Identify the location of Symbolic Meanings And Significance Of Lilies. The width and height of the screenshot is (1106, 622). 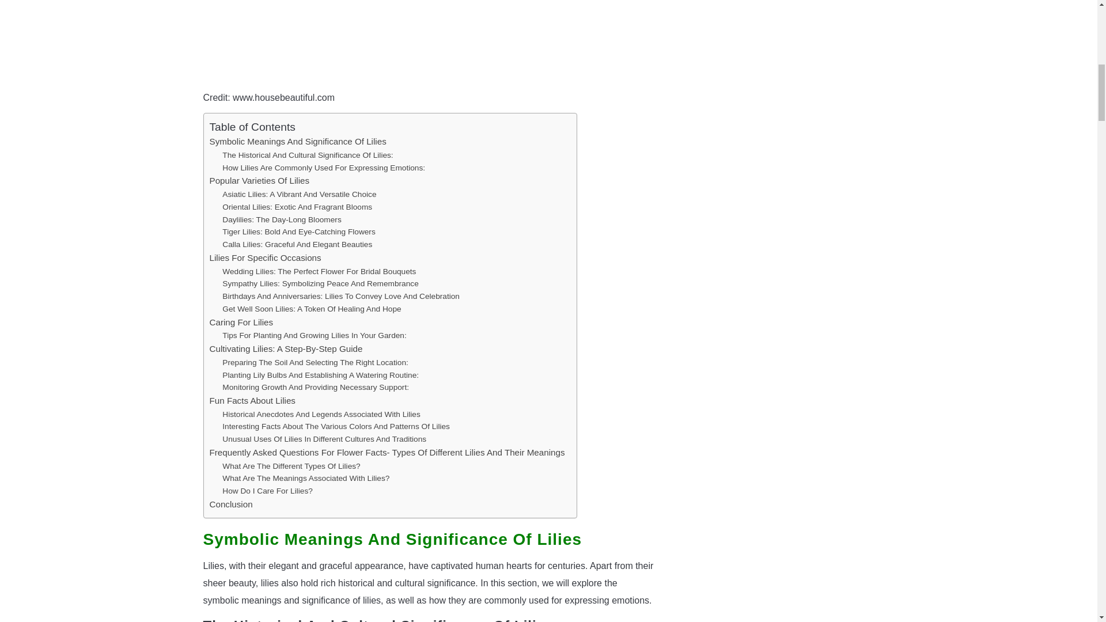
(298, 142).